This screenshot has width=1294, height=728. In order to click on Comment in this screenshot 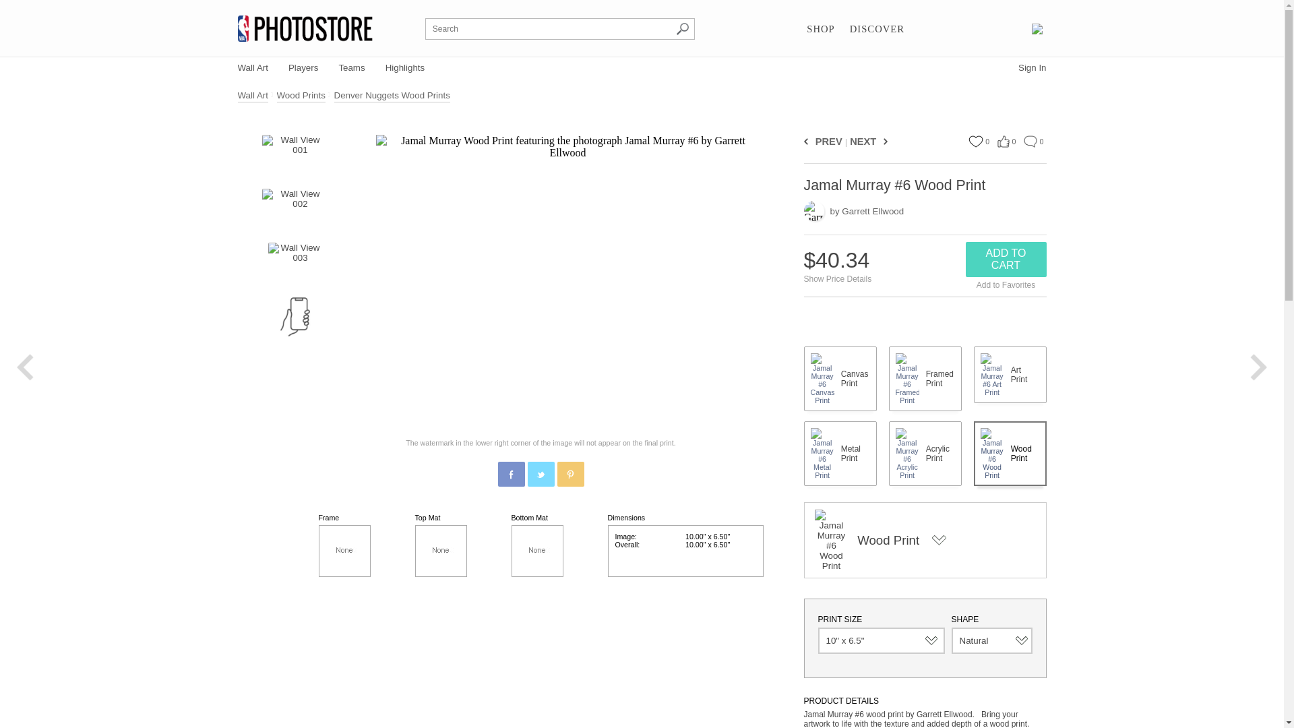, I will do `click(1030, 142)`.